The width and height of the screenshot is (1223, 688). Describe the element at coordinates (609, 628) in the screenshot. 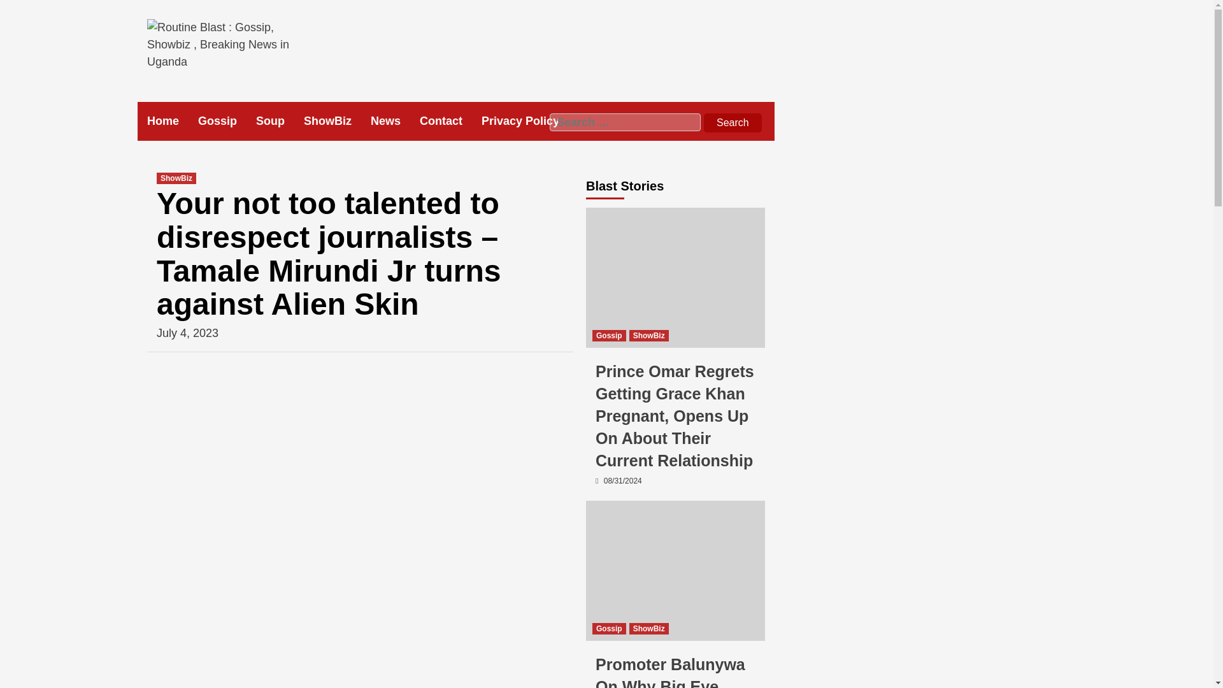

I see `Gossip` at that location.